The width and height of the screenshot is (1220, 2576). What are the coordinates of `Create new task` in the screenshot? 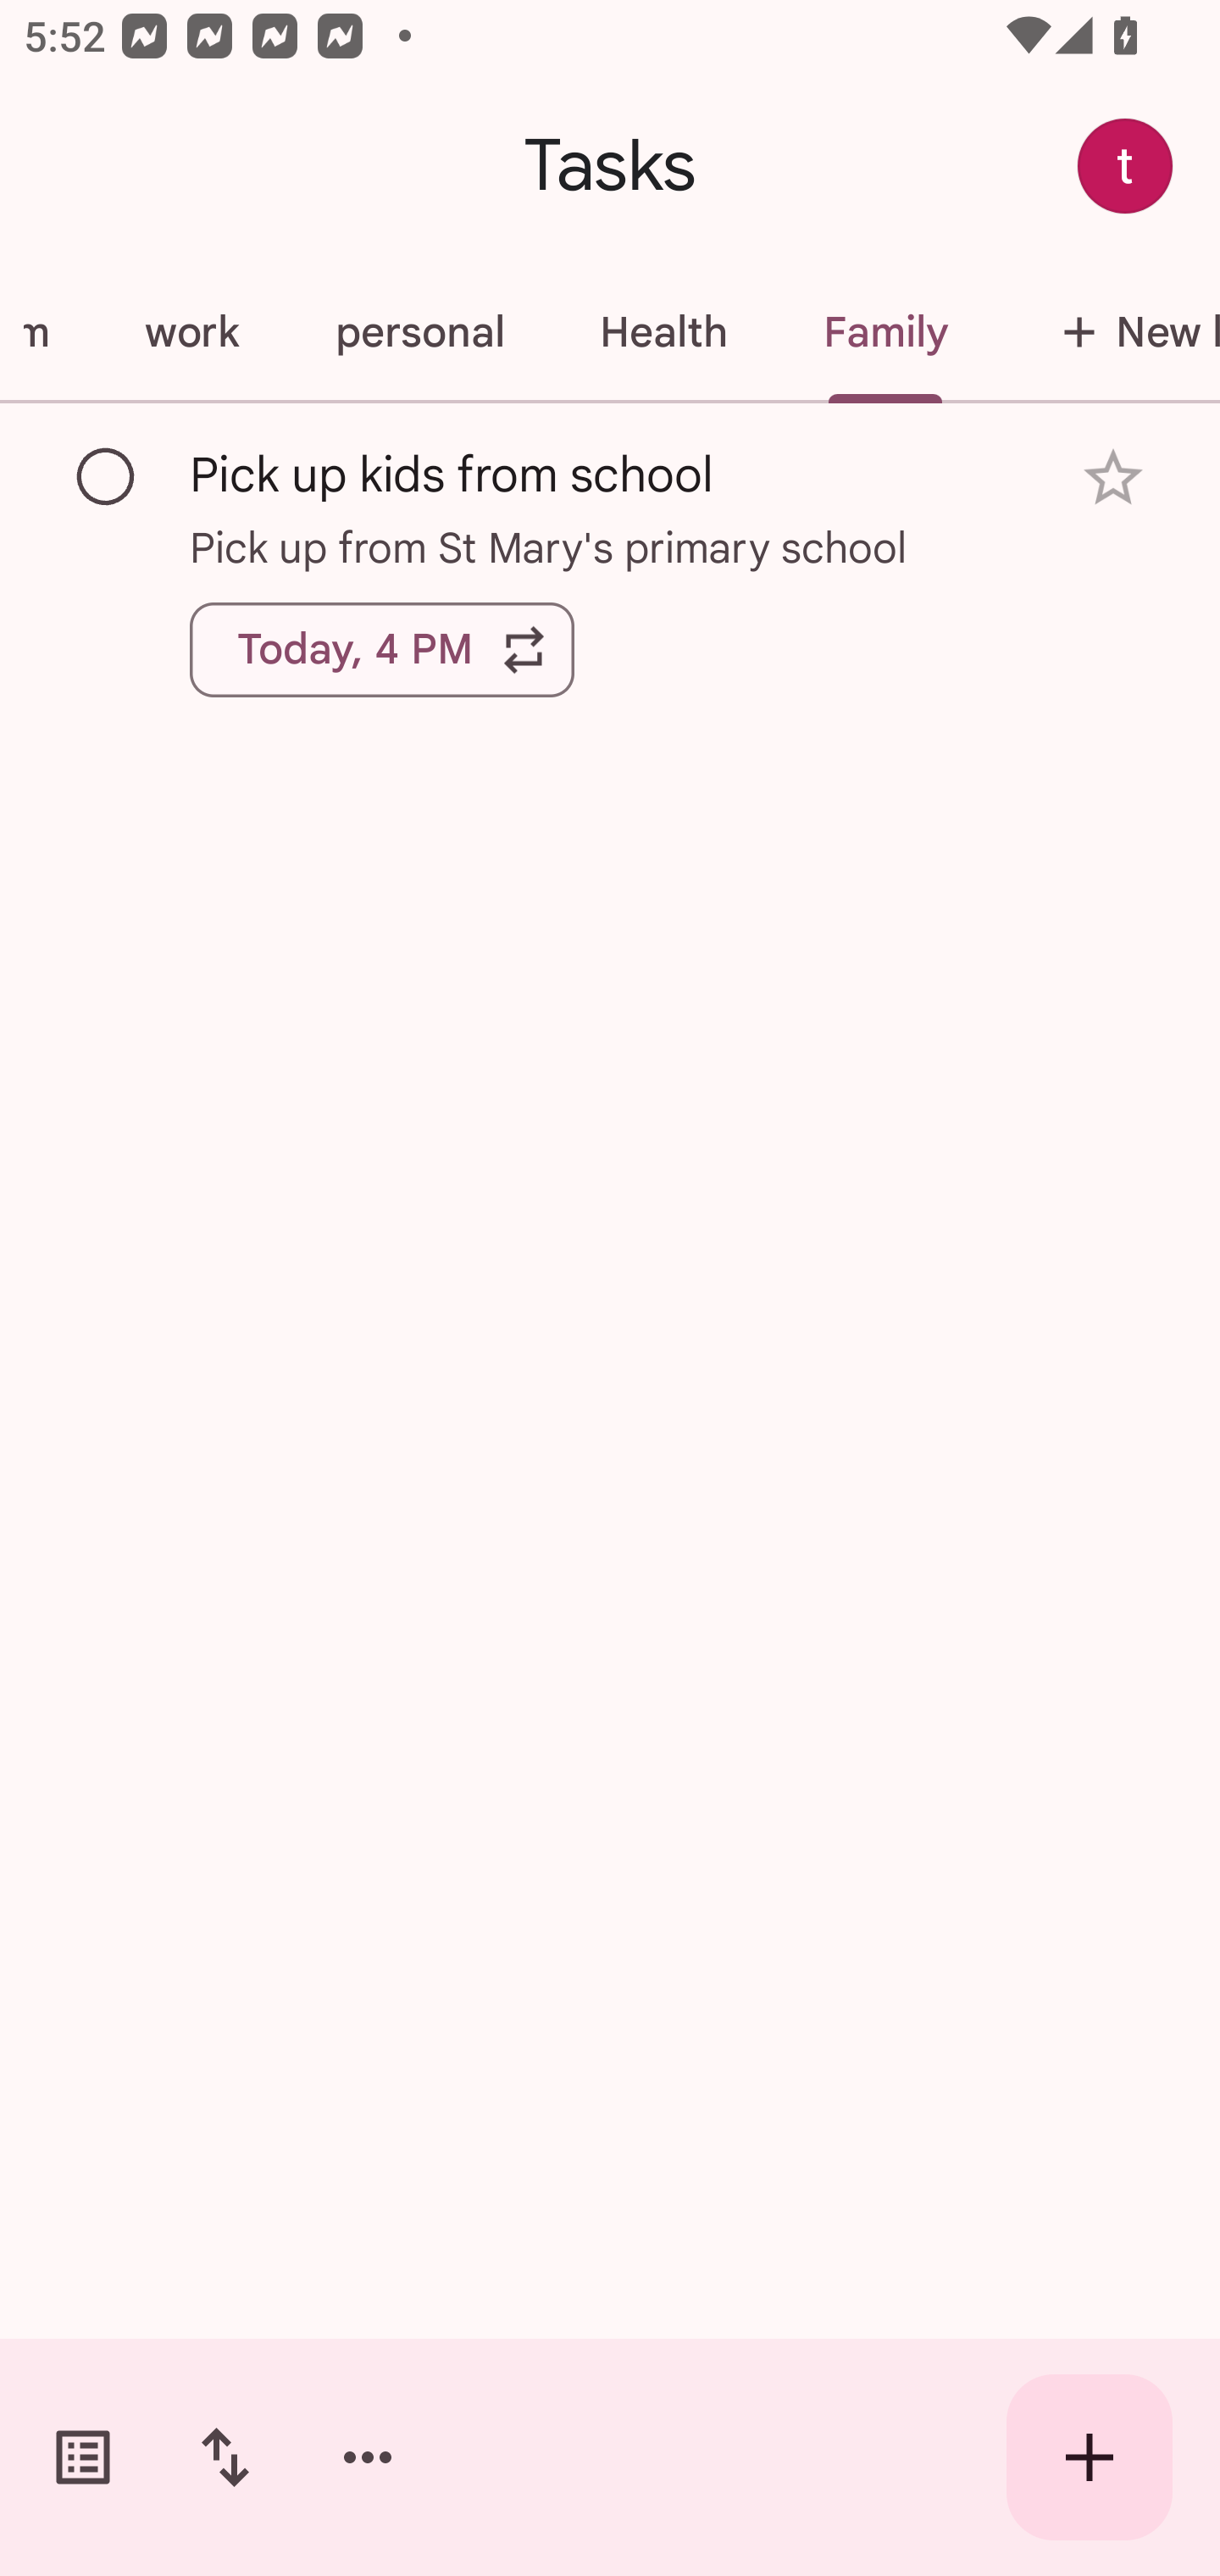 It's located at (1090, 2457).